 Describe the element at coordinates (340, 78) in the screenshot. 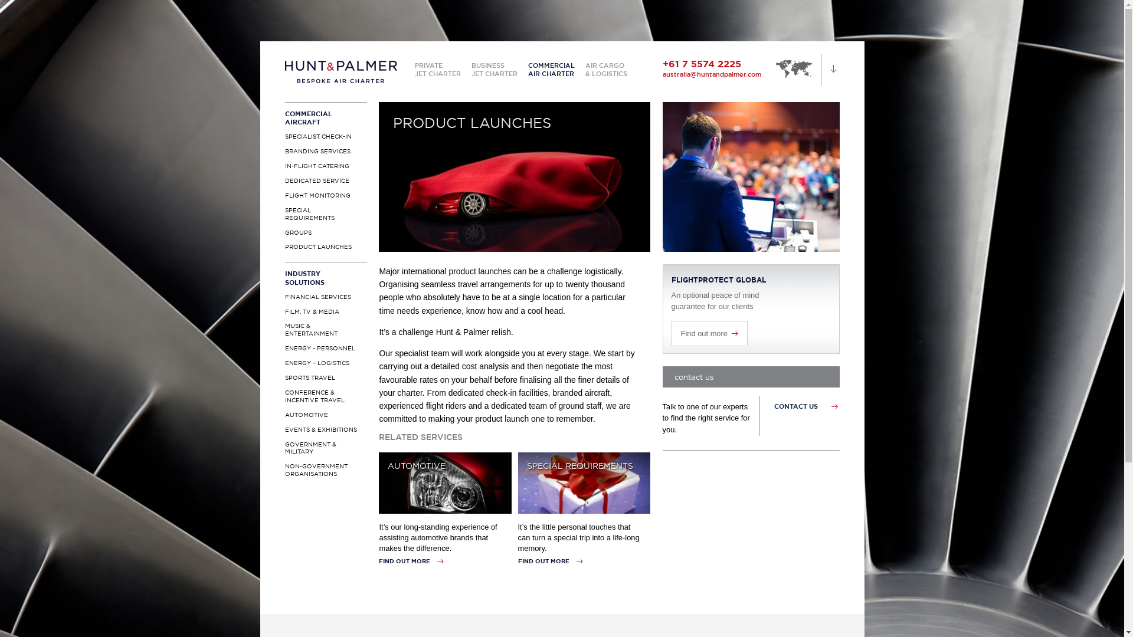

I see `Hunt & Palmer - Bespoke Air Charter` at that location.